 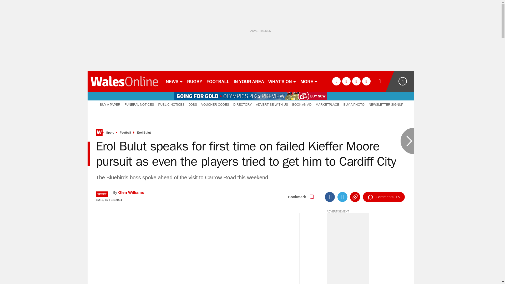 What do you see at coordinates (356, 81) in the screenshot?
I see `pinterest` at bounding box center [356, 81].